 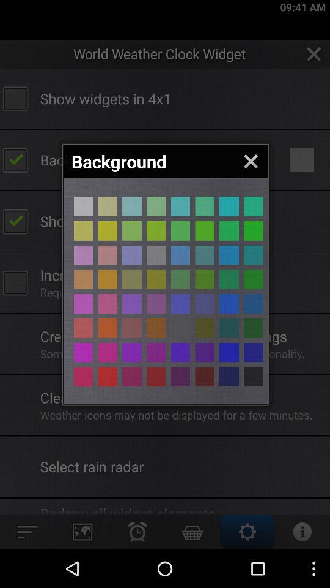 What do you see at coordinates (108, 230) in the screenshot?
I see `color selection` at bounding box center [108, 230].